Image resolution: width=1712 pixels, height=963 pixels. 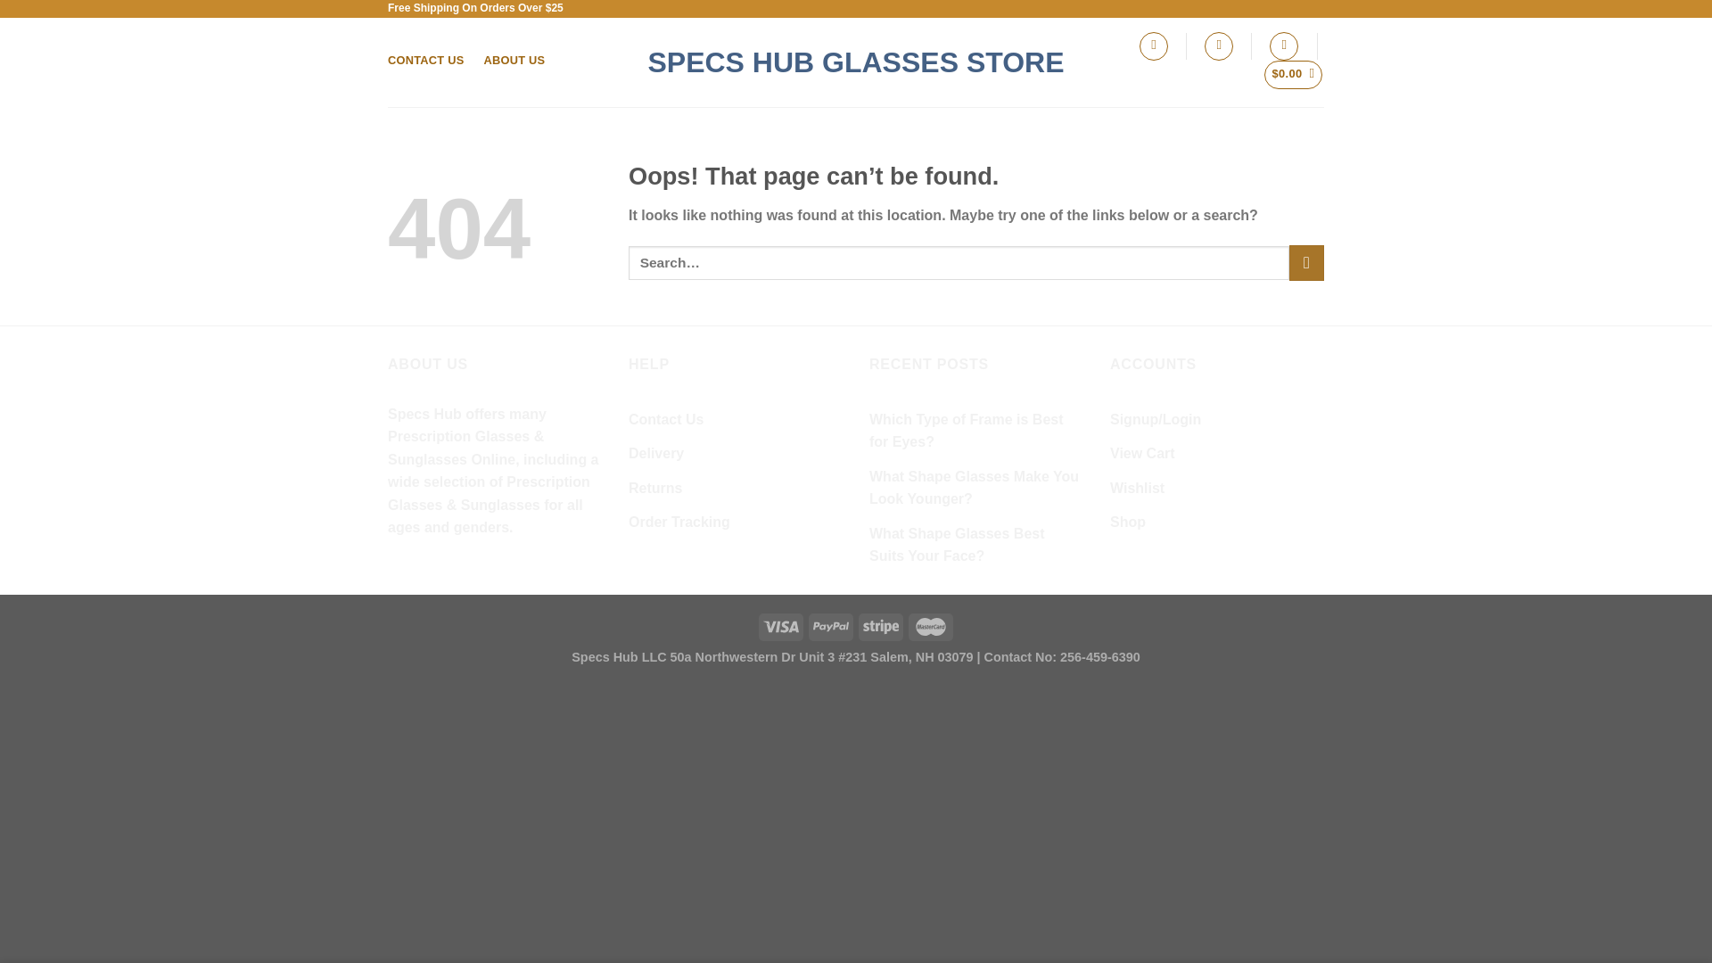 I want to click on Order Tracking, so click(x=679, y=523).